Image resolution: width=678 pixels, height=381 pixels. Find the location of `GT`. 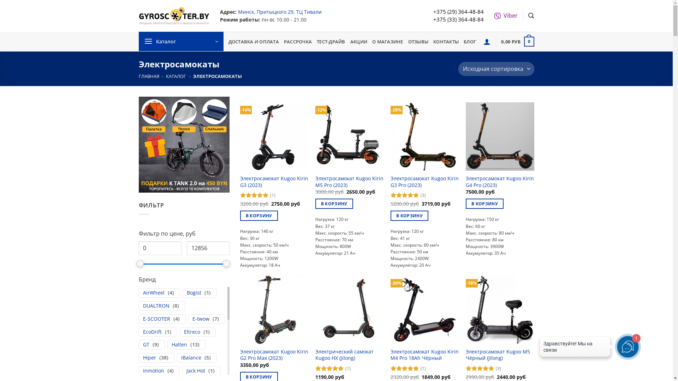

GT is located at coordinates (146, 345).